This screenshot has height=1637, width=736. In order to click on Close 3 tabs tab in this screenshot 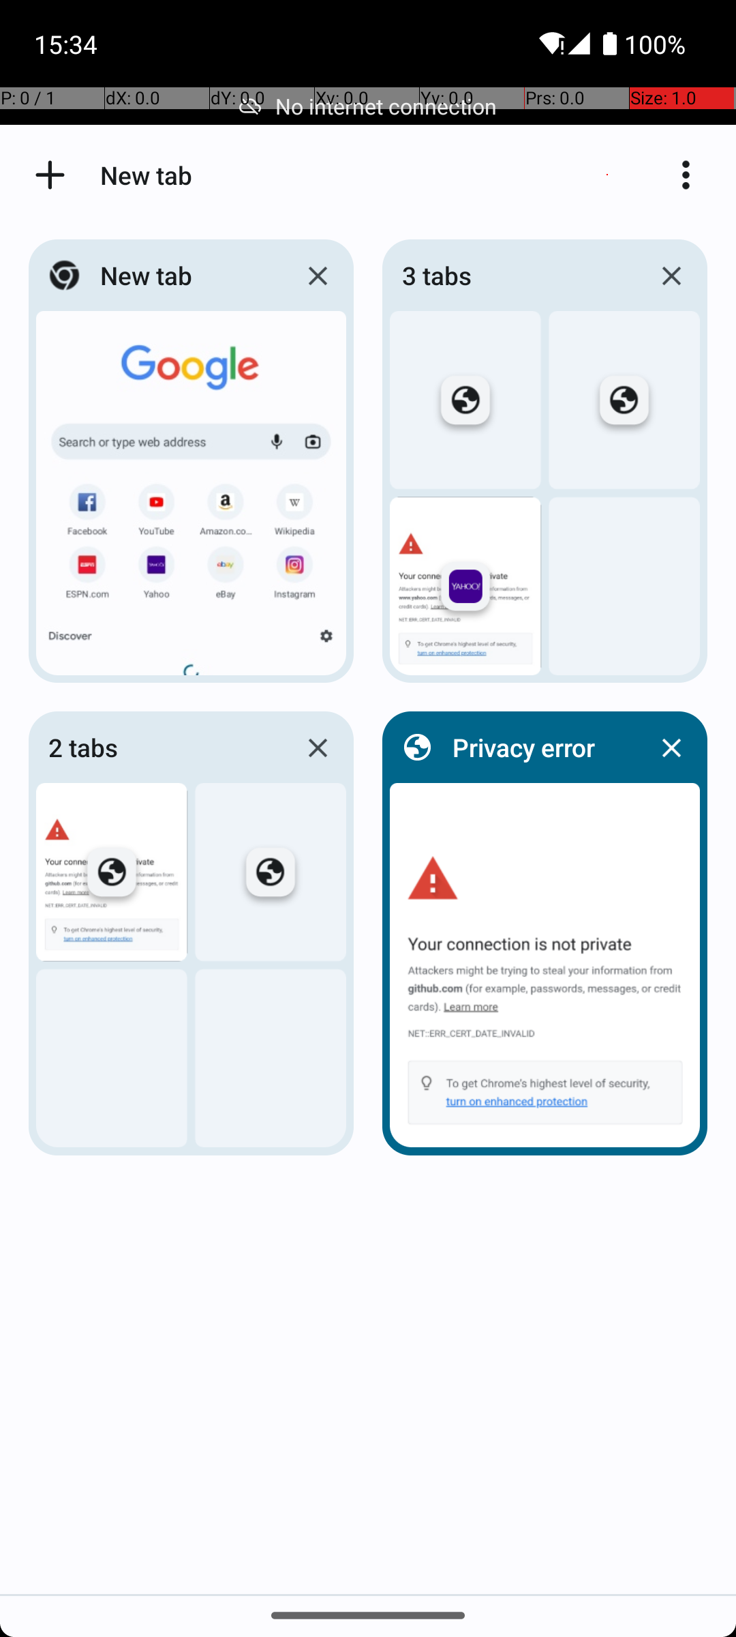, I will do `click(671, 276)`.